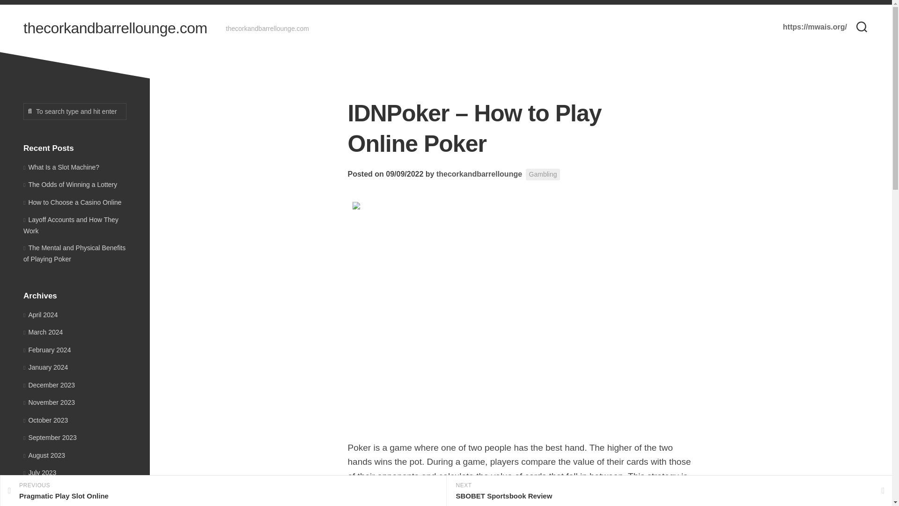 This screenshot has height=506, width=899. Describe the element at coordinates (543, 174) in the screenshot. I see `December 2023` at that location.